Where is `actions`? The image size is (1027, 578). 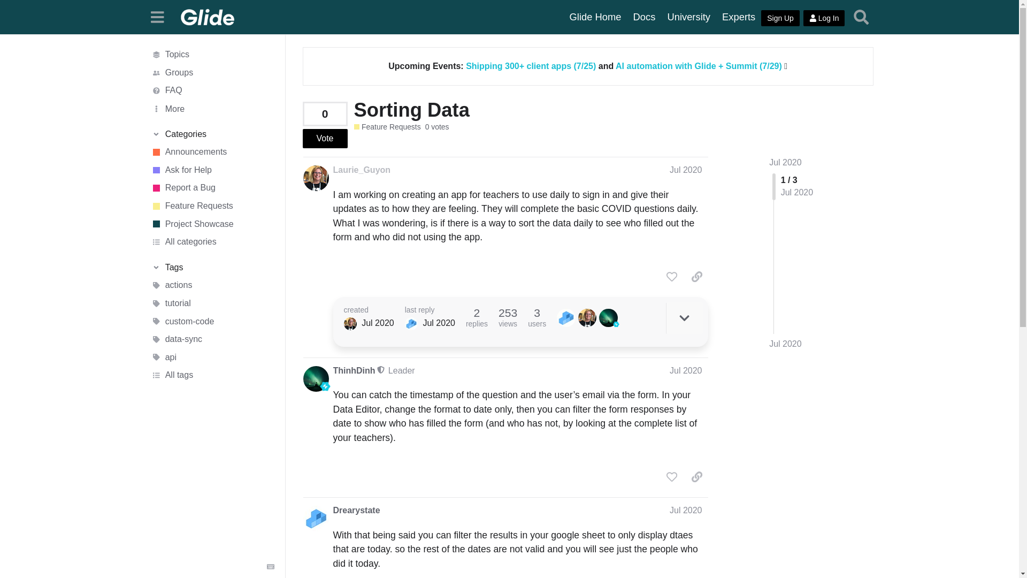 actions is located at coordinates (212, 286).